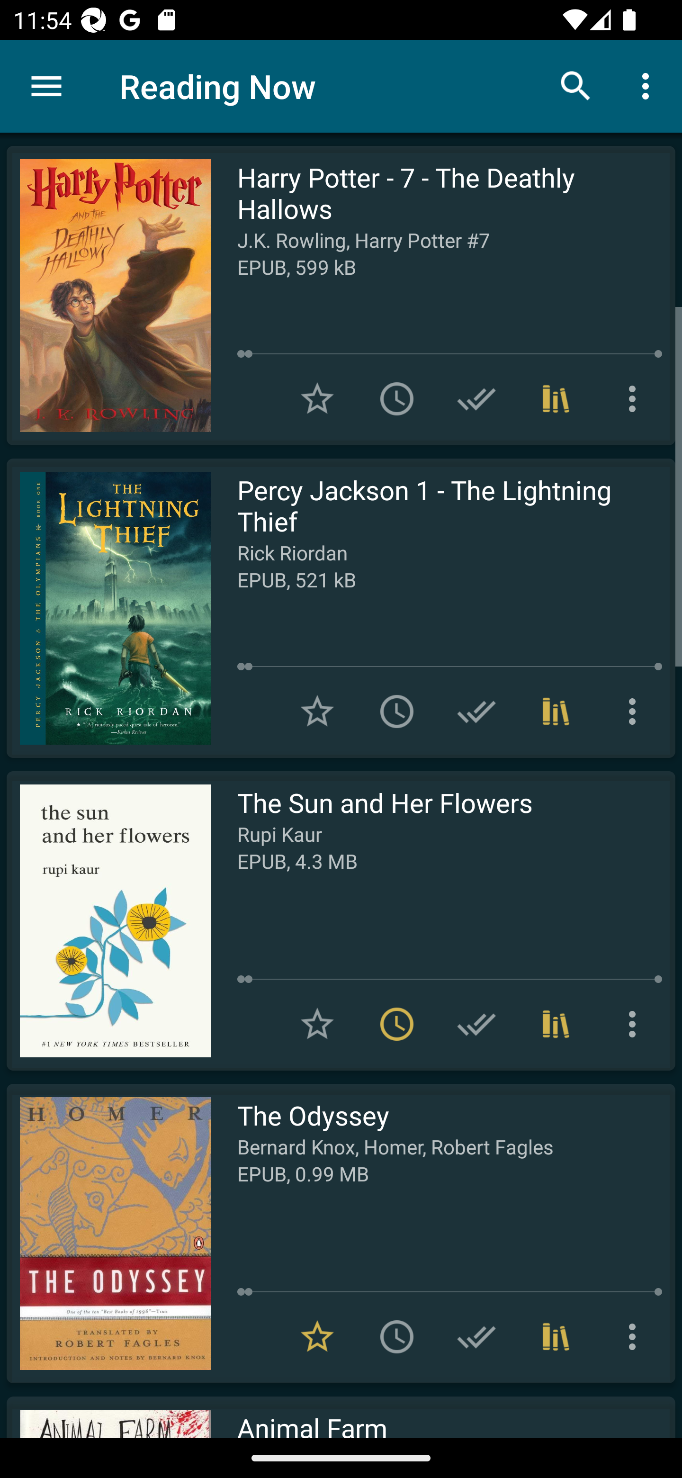  Describe the element at coordinates (476, 1024) in the screenshot. I see `Add to Have read` at that location.